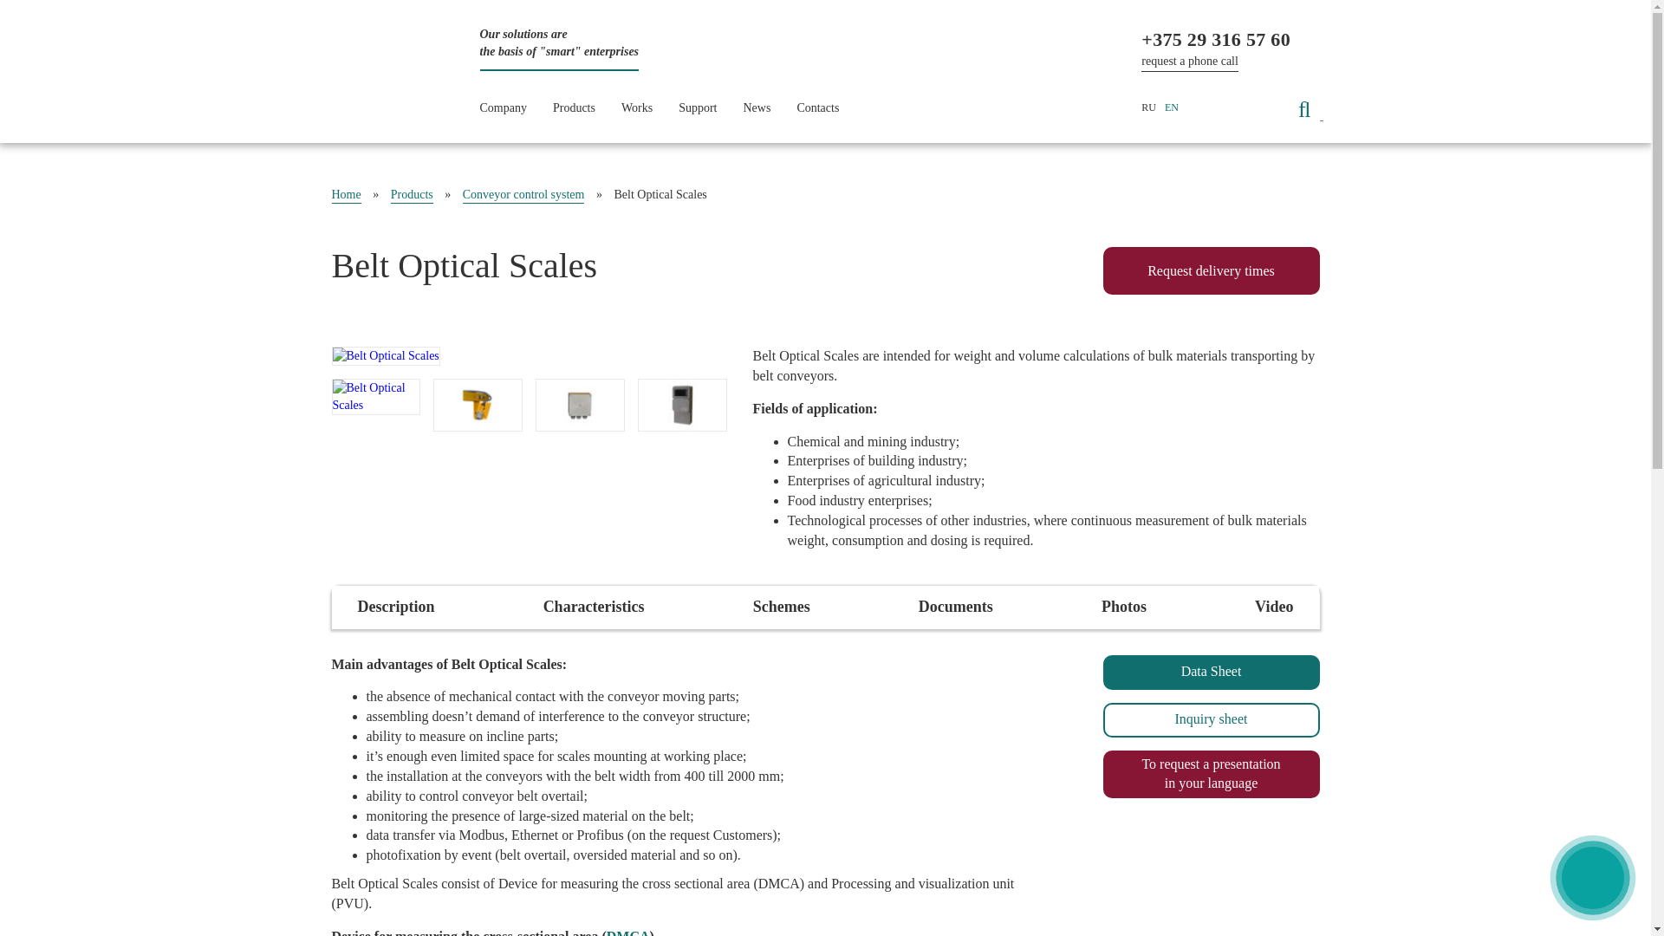 This screenshot has width=1664, height=936. What do you see at coordinates (413, 196) in the screenshot?
I see `Products` at bounding box center [413, 196].